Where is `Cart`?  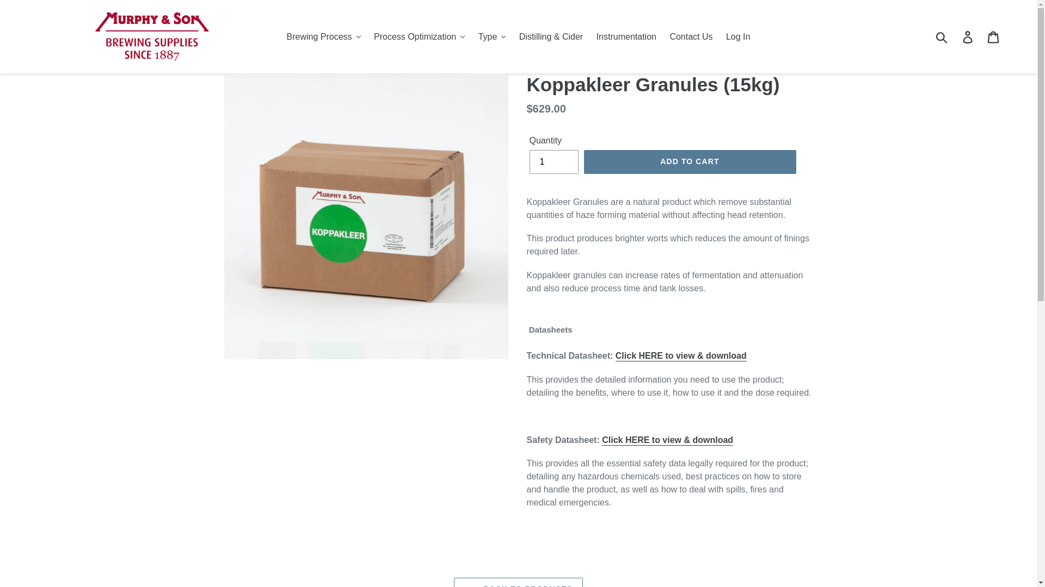 Cart is located at coordinates (994, 36).